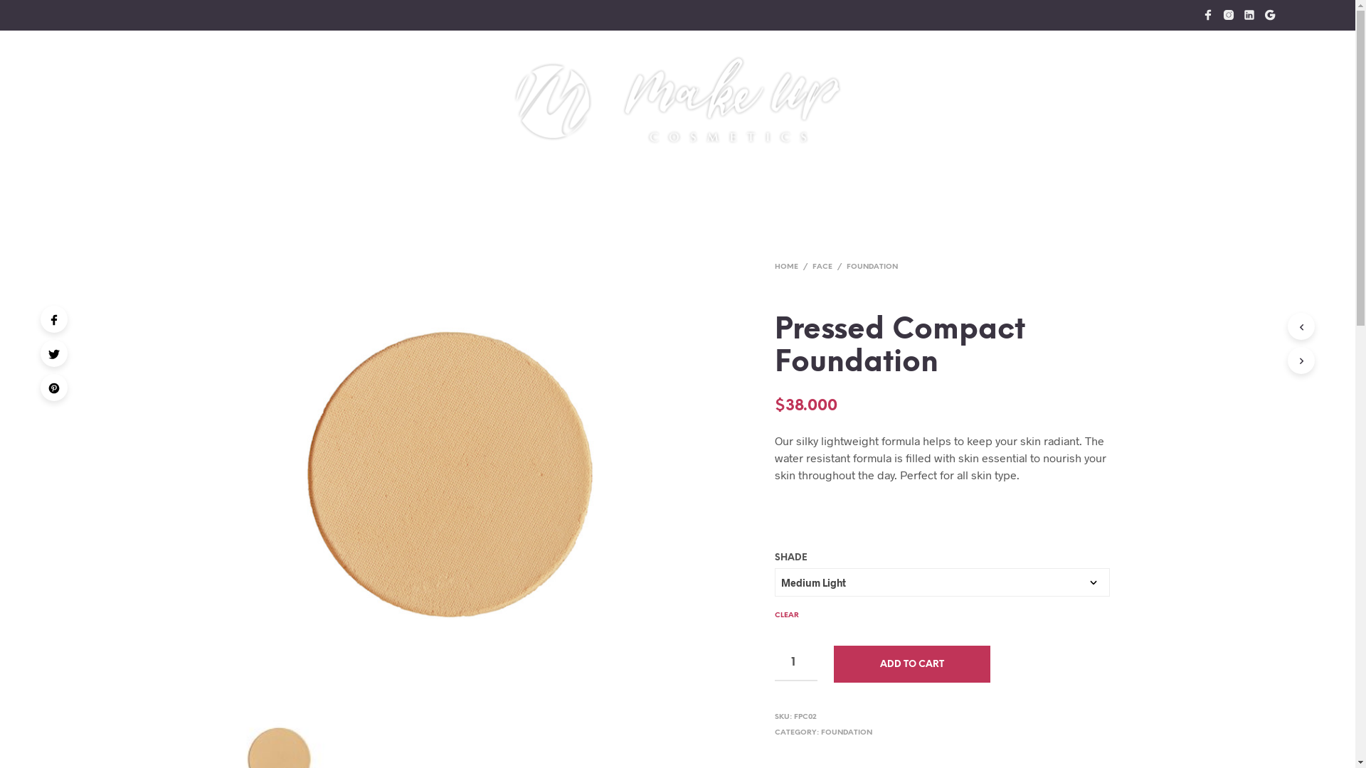 This screenshot has width=1366, height=768. What do you see at coordinates (787, 267) in the screenshot?
I see `HOME` at bounding box center [787, 267].